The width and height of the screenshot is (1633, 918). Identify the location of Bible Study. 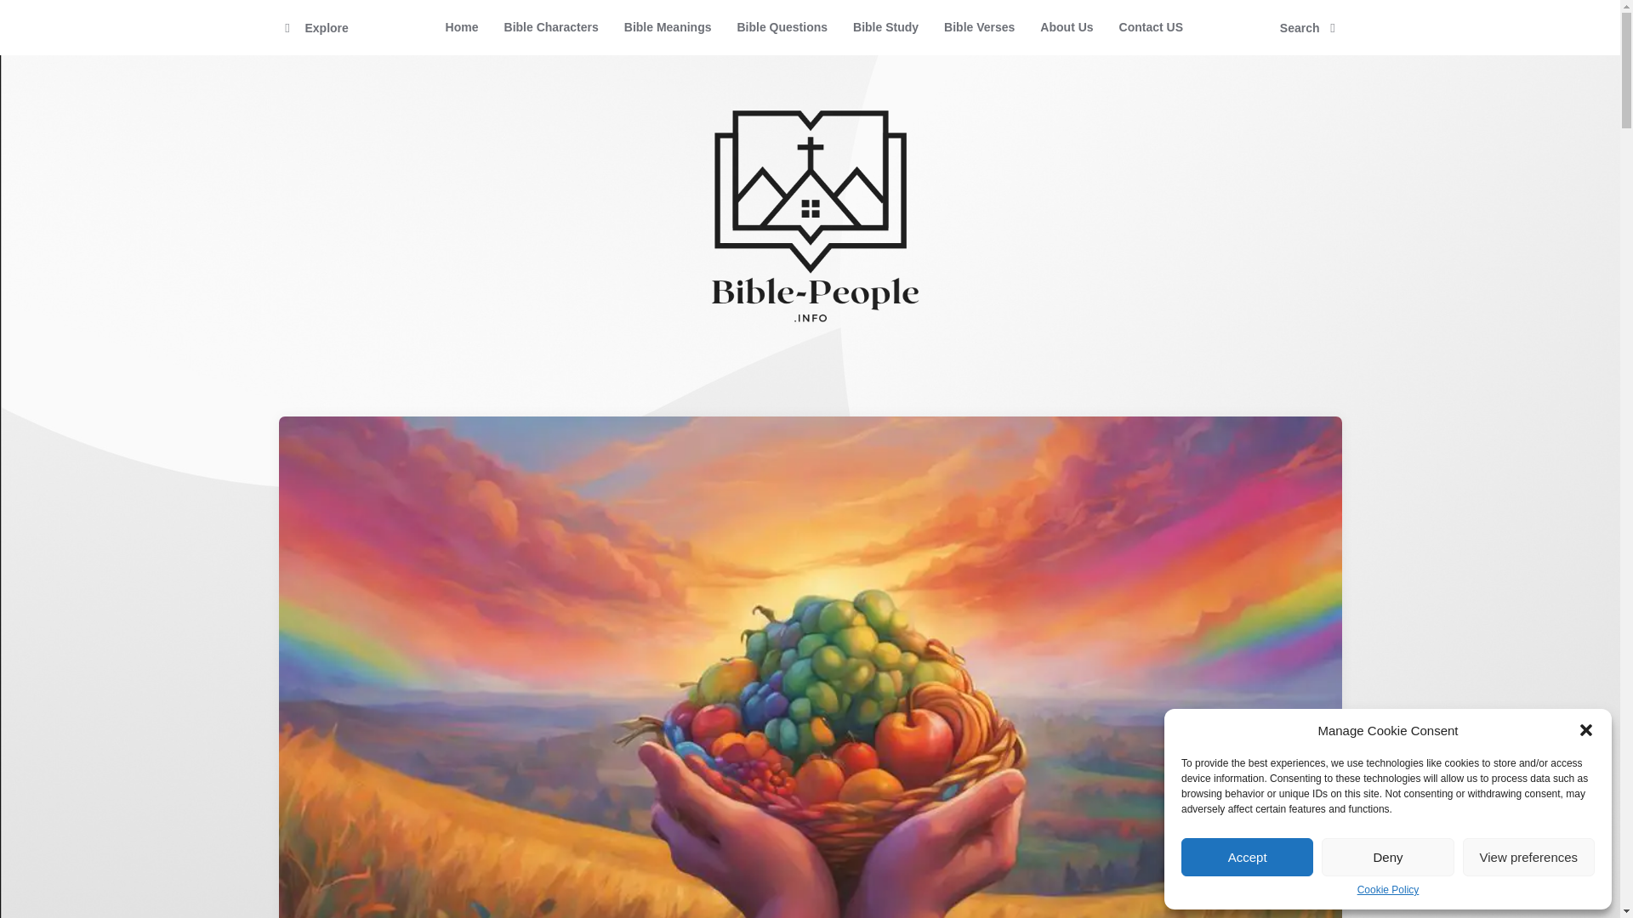
(885, 27).